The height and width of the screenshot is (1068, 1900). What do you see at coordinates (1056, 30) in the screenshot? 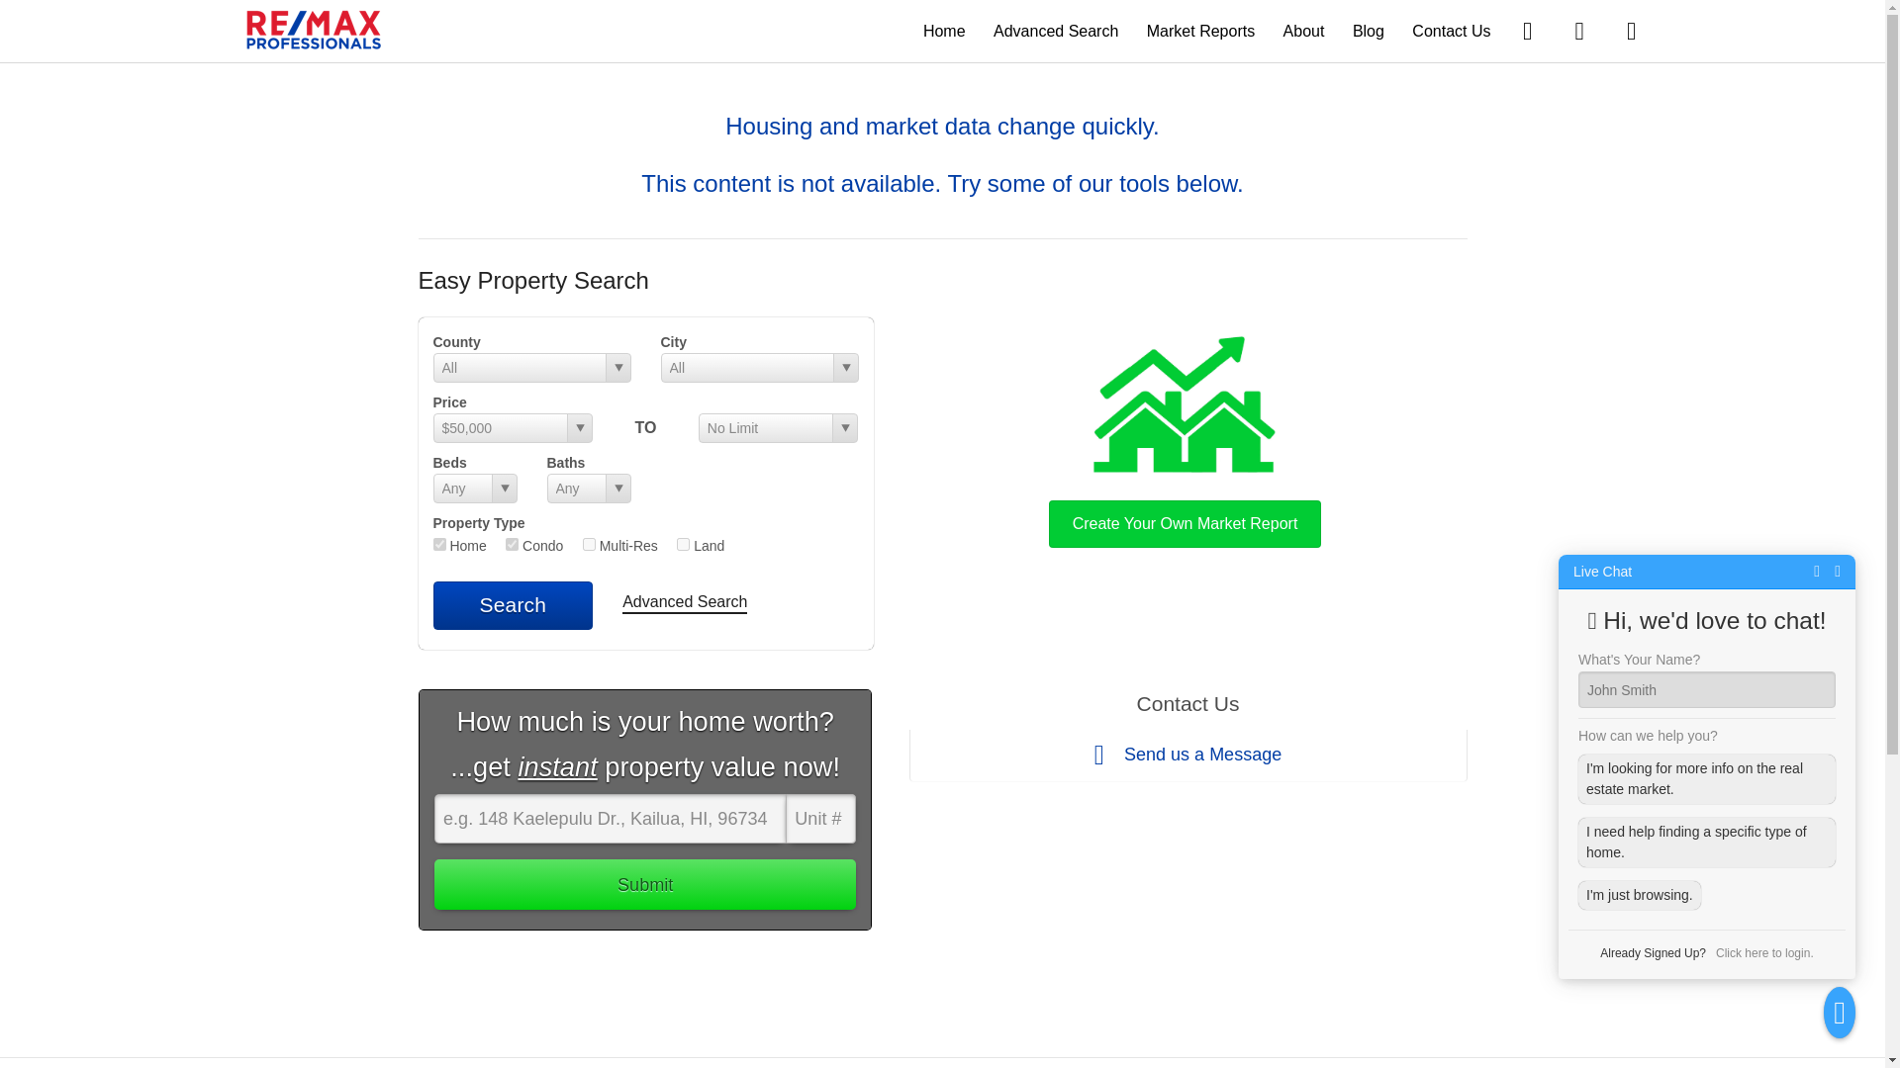
I see `Advanced Search` at bounding box center [1056, 30].